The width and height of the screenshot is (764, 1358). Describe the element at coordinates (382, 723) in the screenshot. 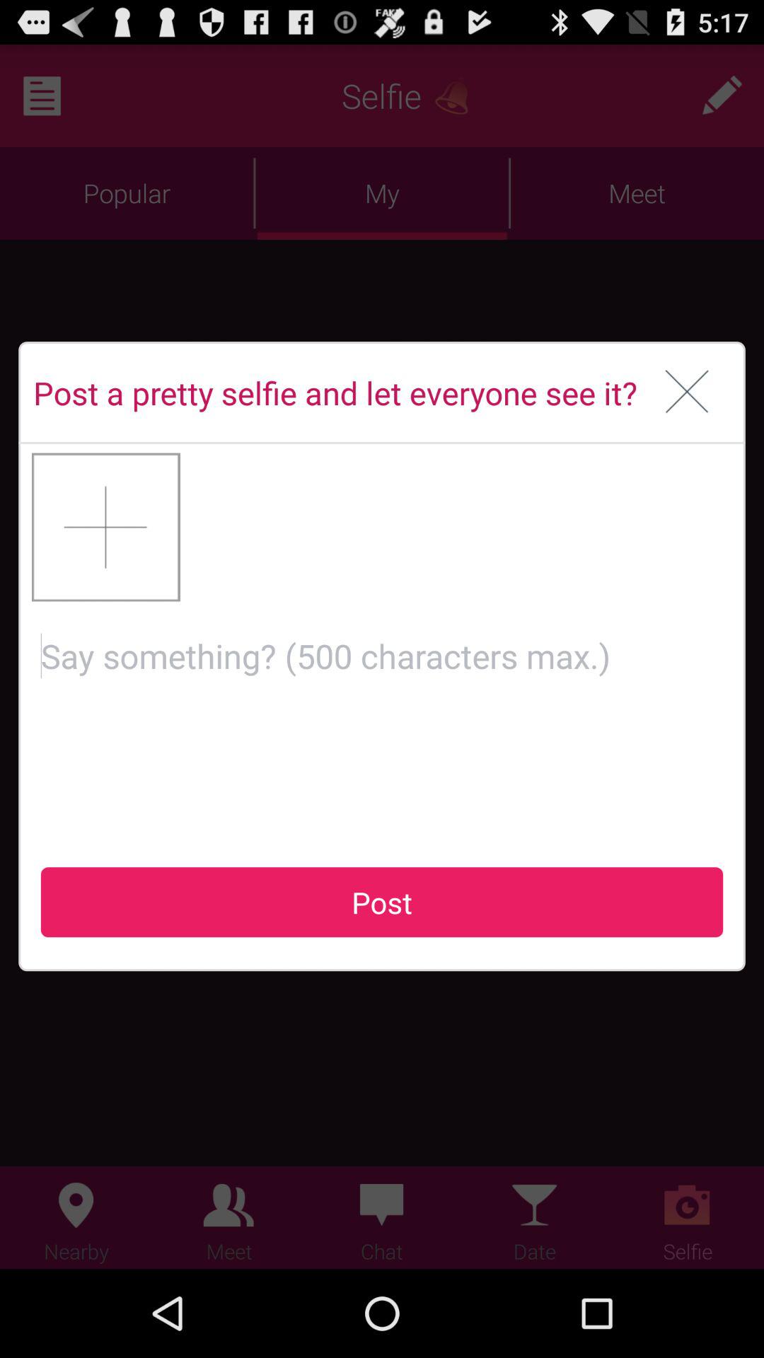

I see `go to post` at that location.